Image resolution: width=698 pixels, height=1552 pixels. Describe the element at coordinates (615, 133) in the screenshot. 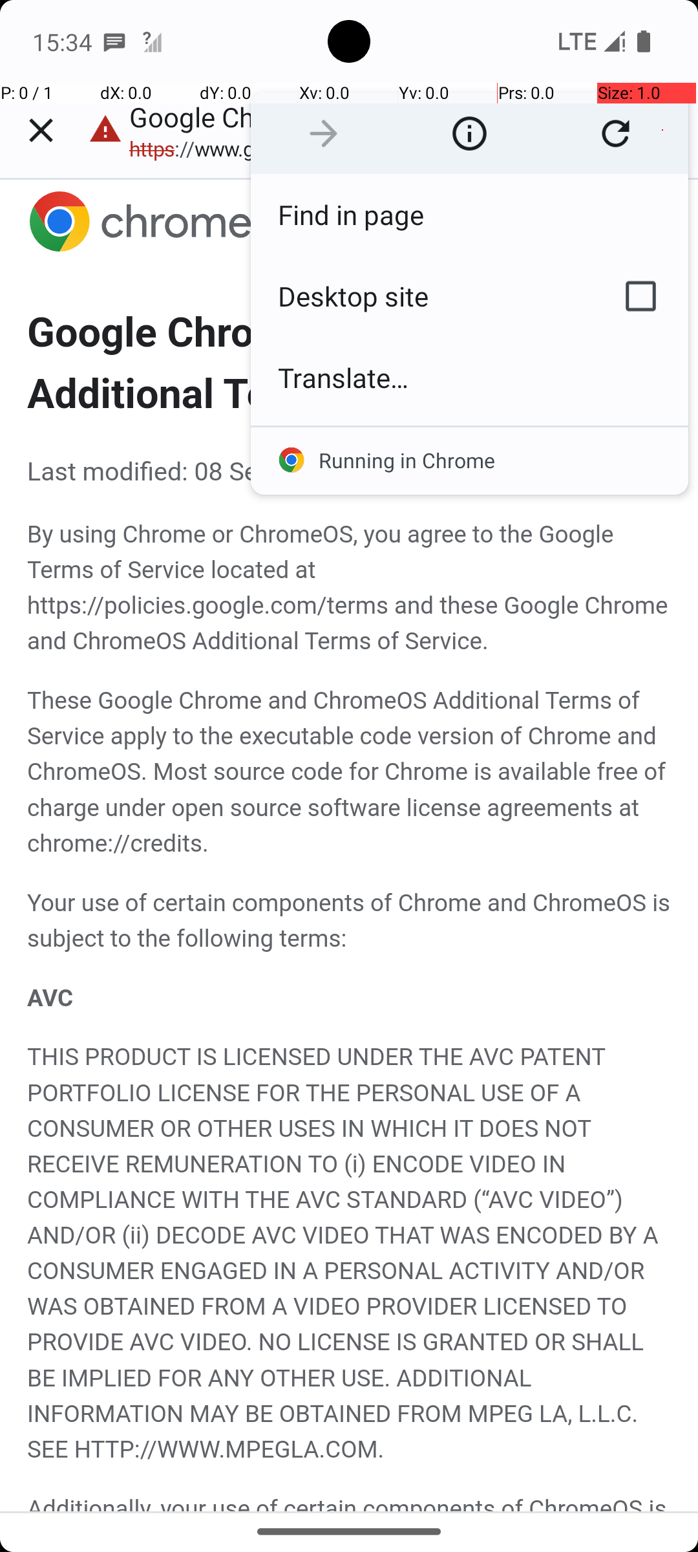

I see `Refresh` at that location.